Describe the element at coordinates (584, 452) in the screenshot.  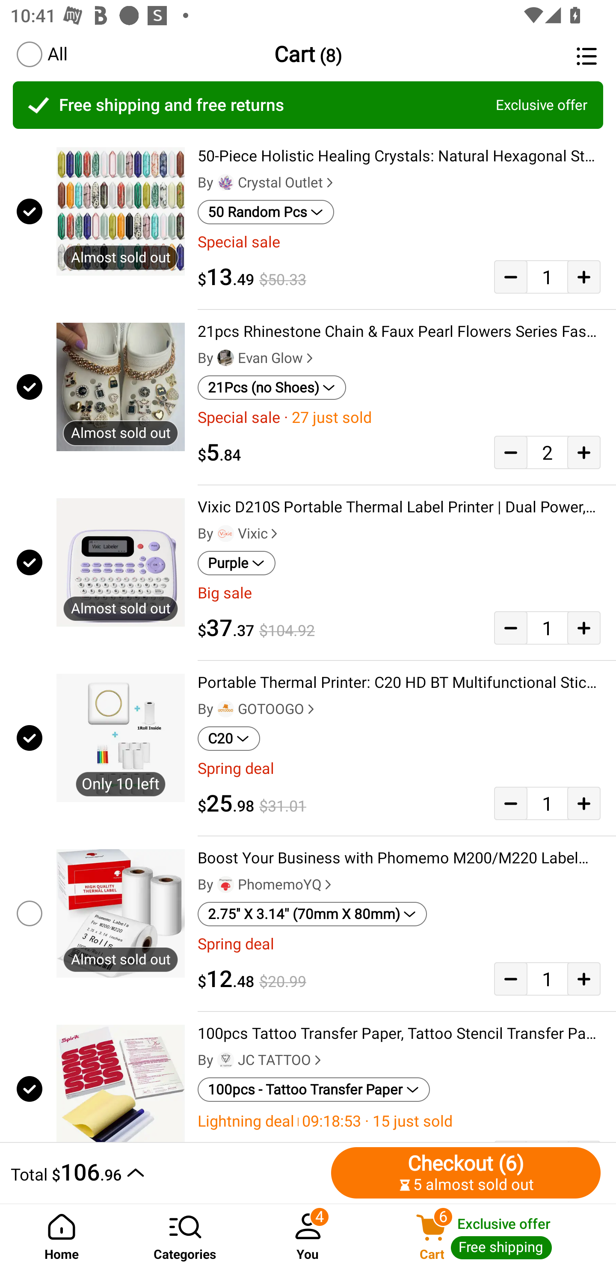
I see `Add quantity button` at that location.